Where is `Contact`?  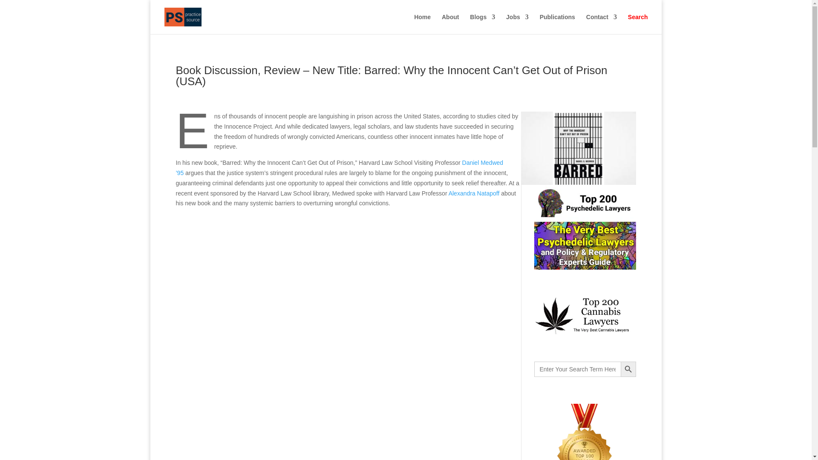
Contact is located at coordinates (602, 24).